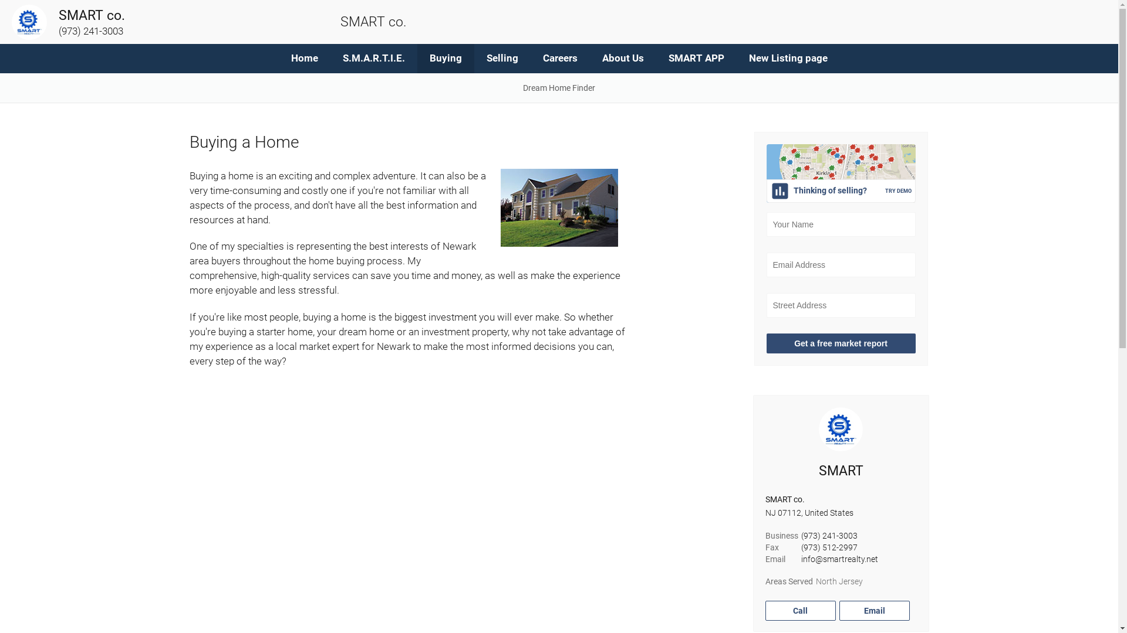 This screenshot has width=1127, height=633. Describe the element at coordinates (829, 547) in the screenshot. I see `(973) 512-2997` at that location.